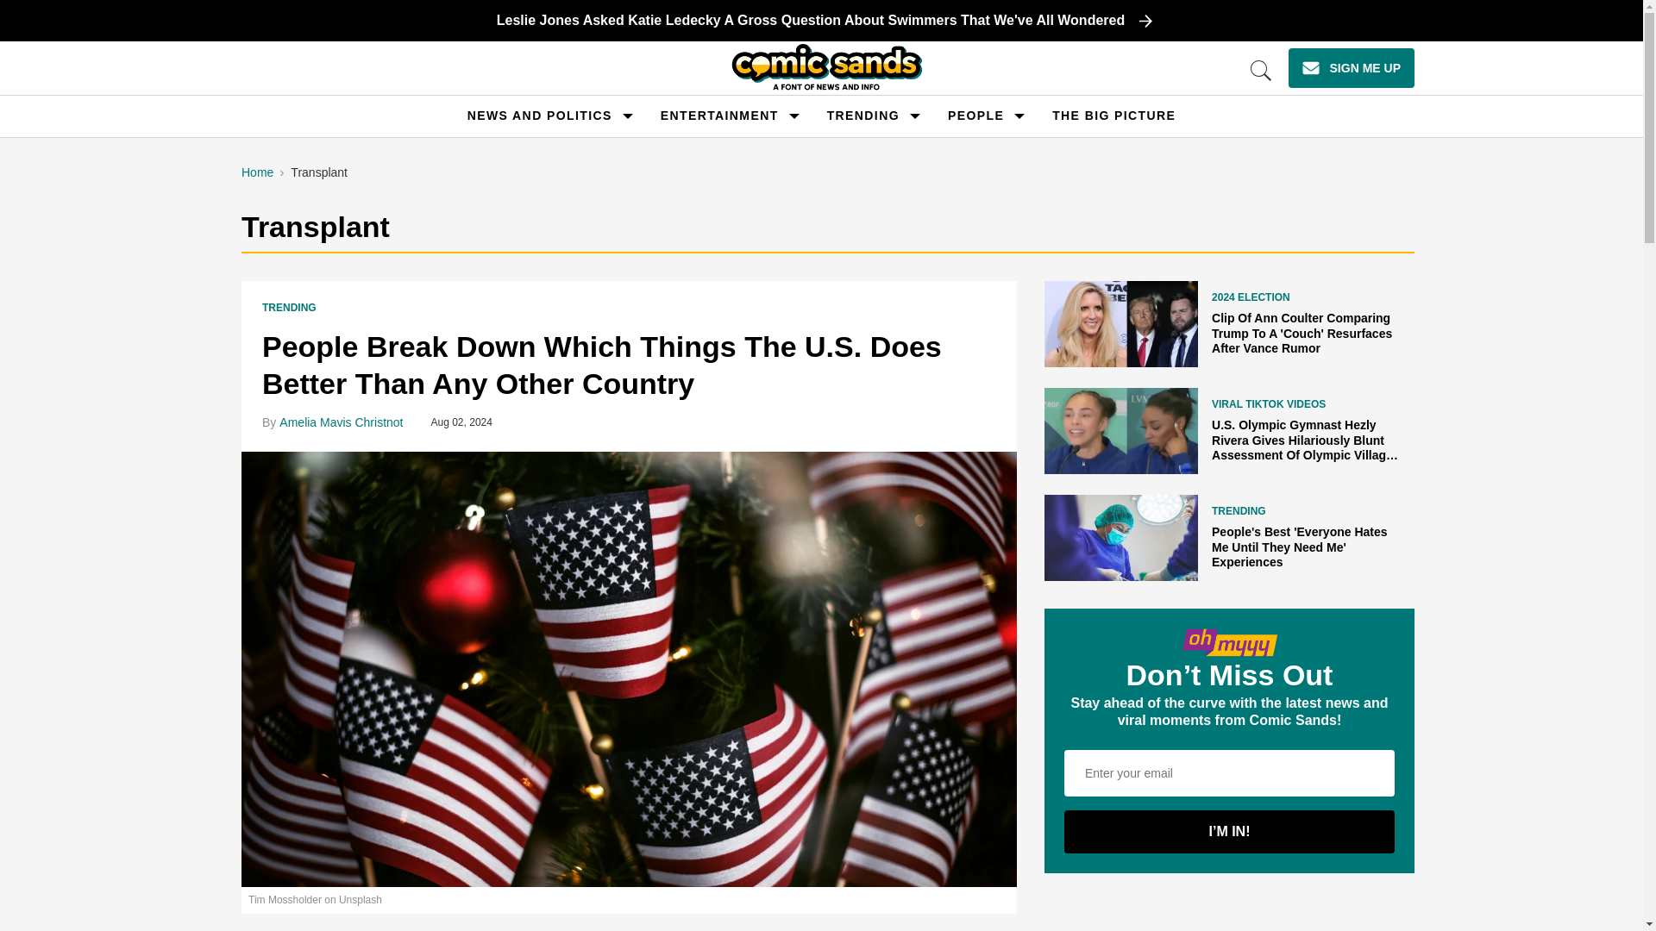 This screenshot has width=1656, height=931. I want to click on NEWS AND POLITICS, so click(540, 116).